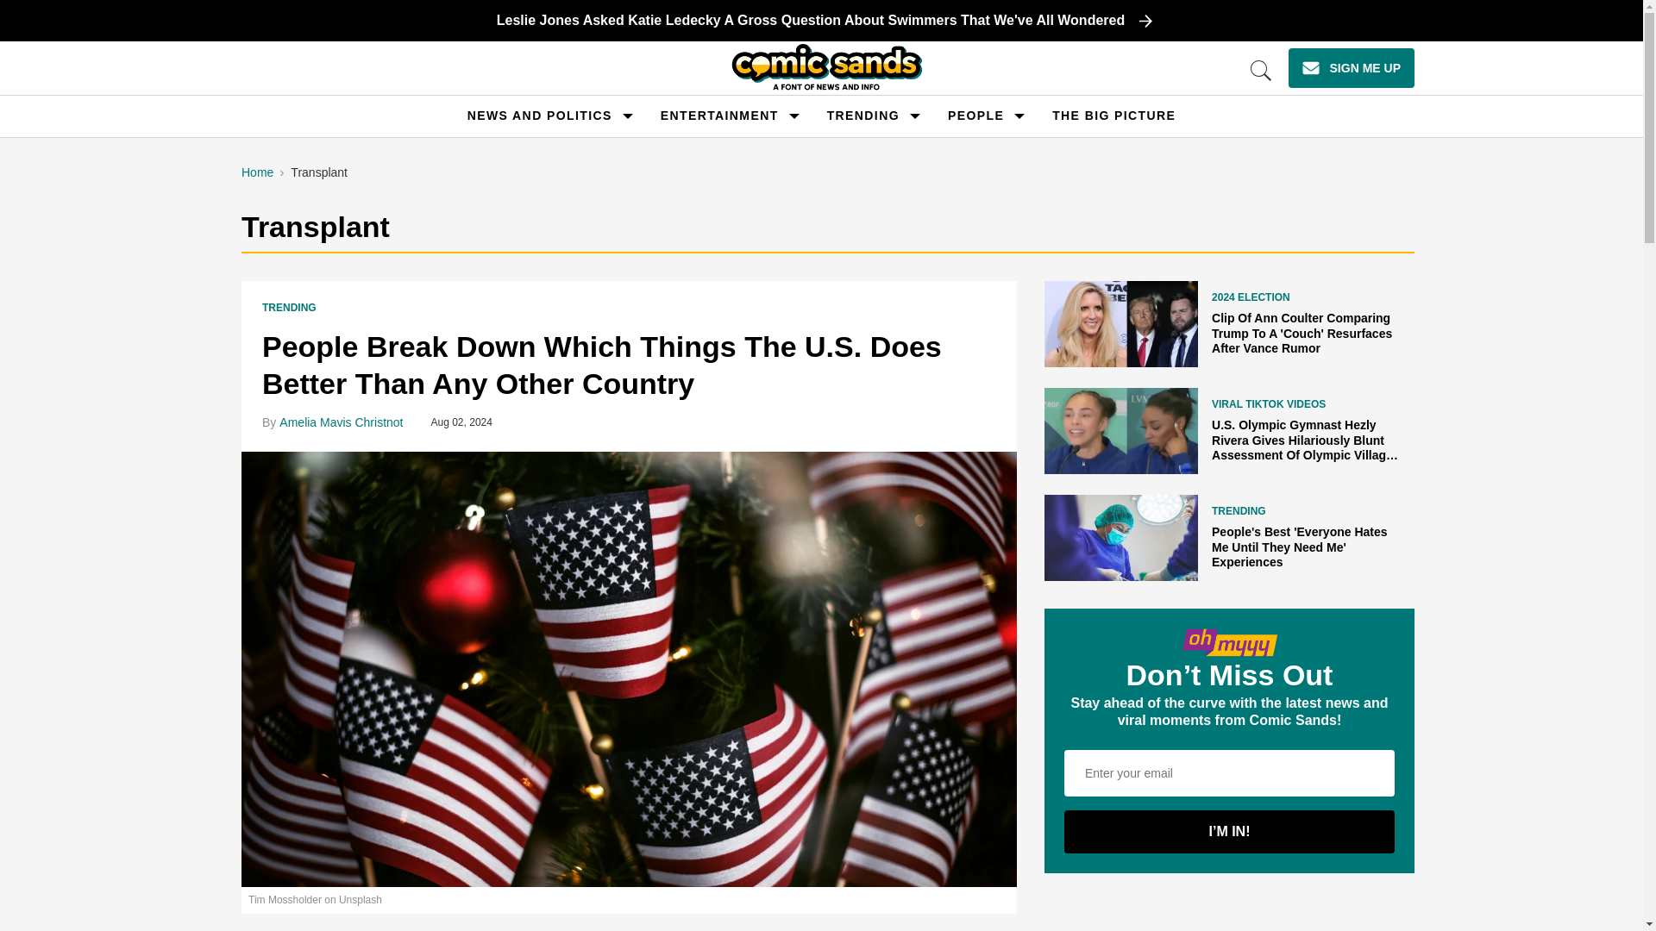 This screenshot has width=1656, height=931. I want to click on NEWS AND POLITICS, so click(540, 116).